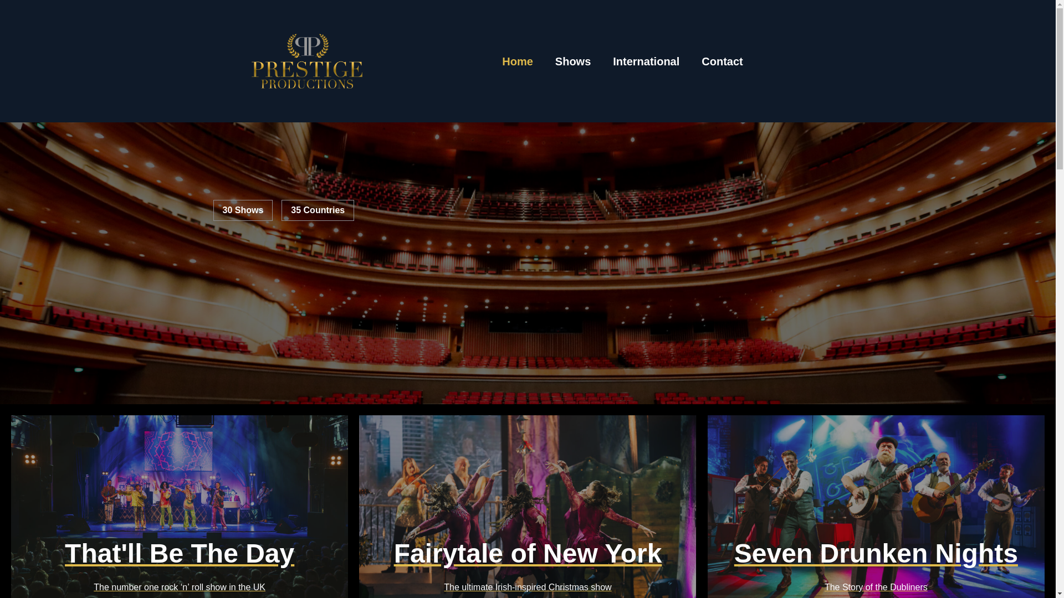  Describe the element at coordinates (517, 61) in the screenshot. I see `Shows` at that location.